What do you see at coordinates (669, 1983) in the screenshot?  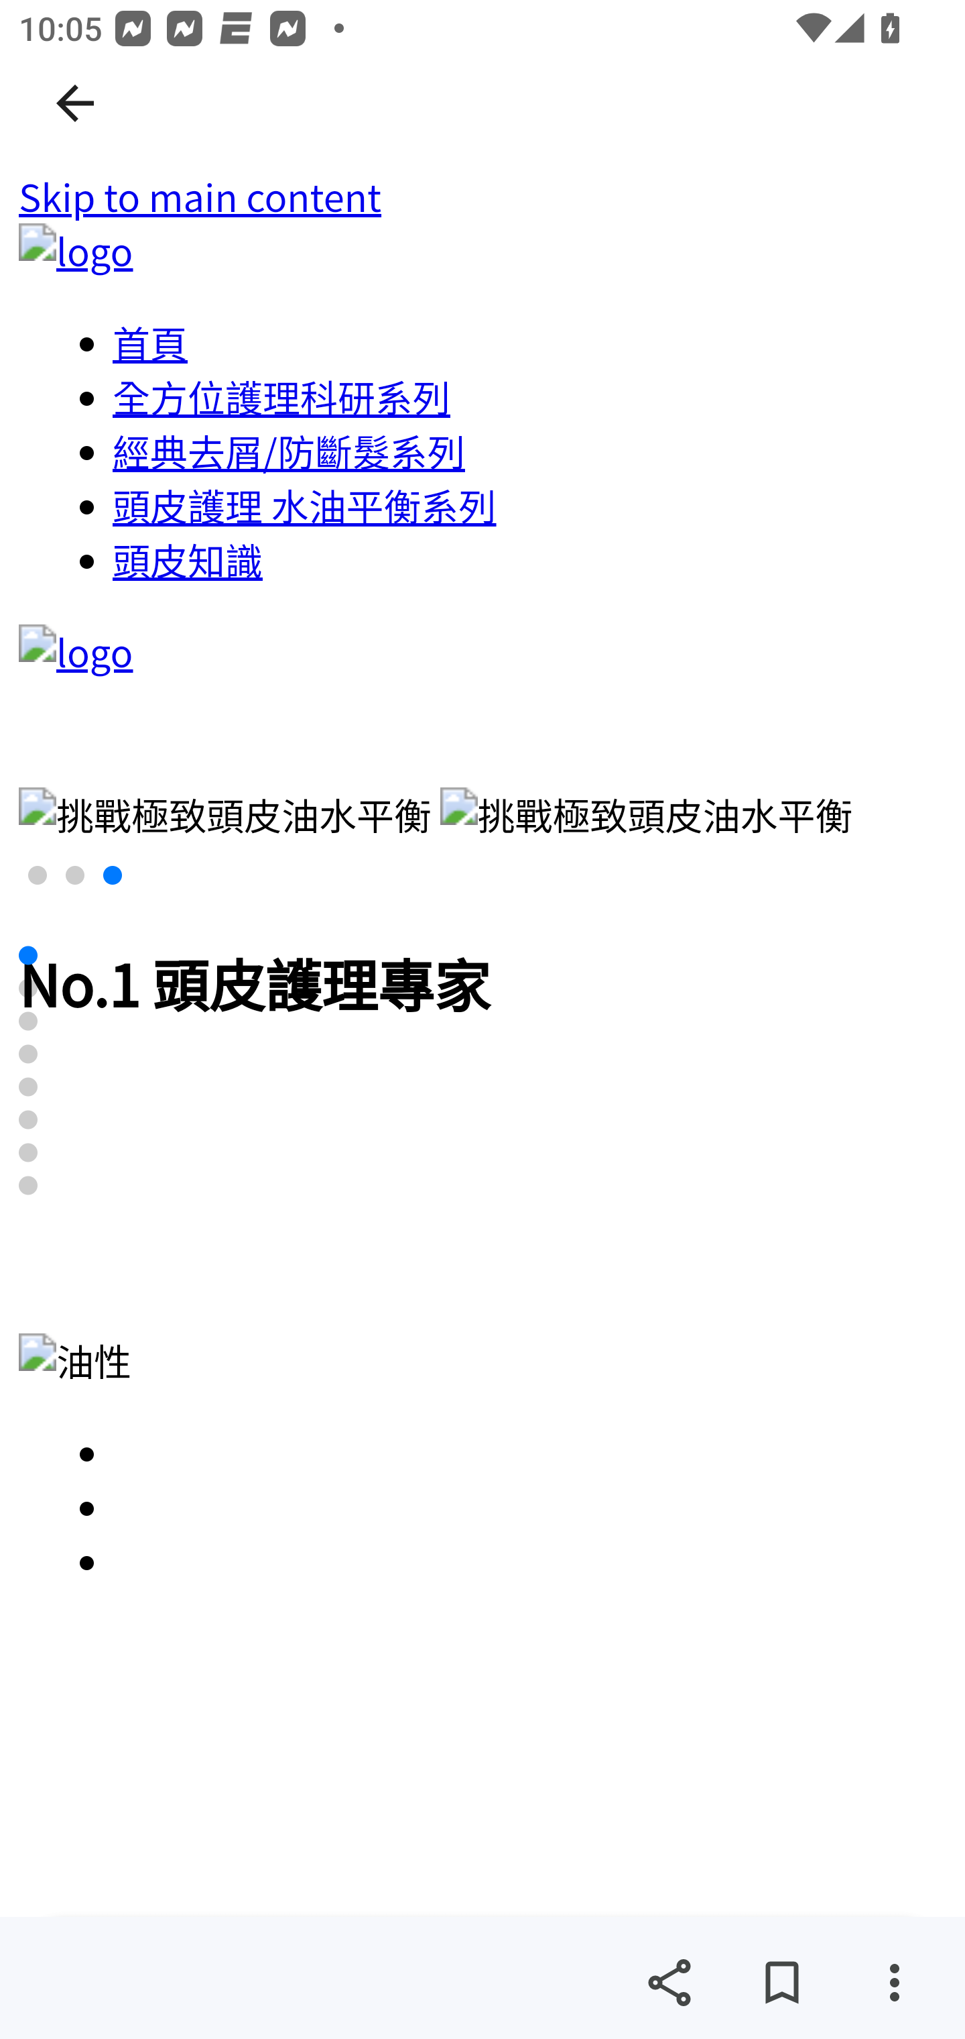 I see `Share` at bounding box center [669, 1983].